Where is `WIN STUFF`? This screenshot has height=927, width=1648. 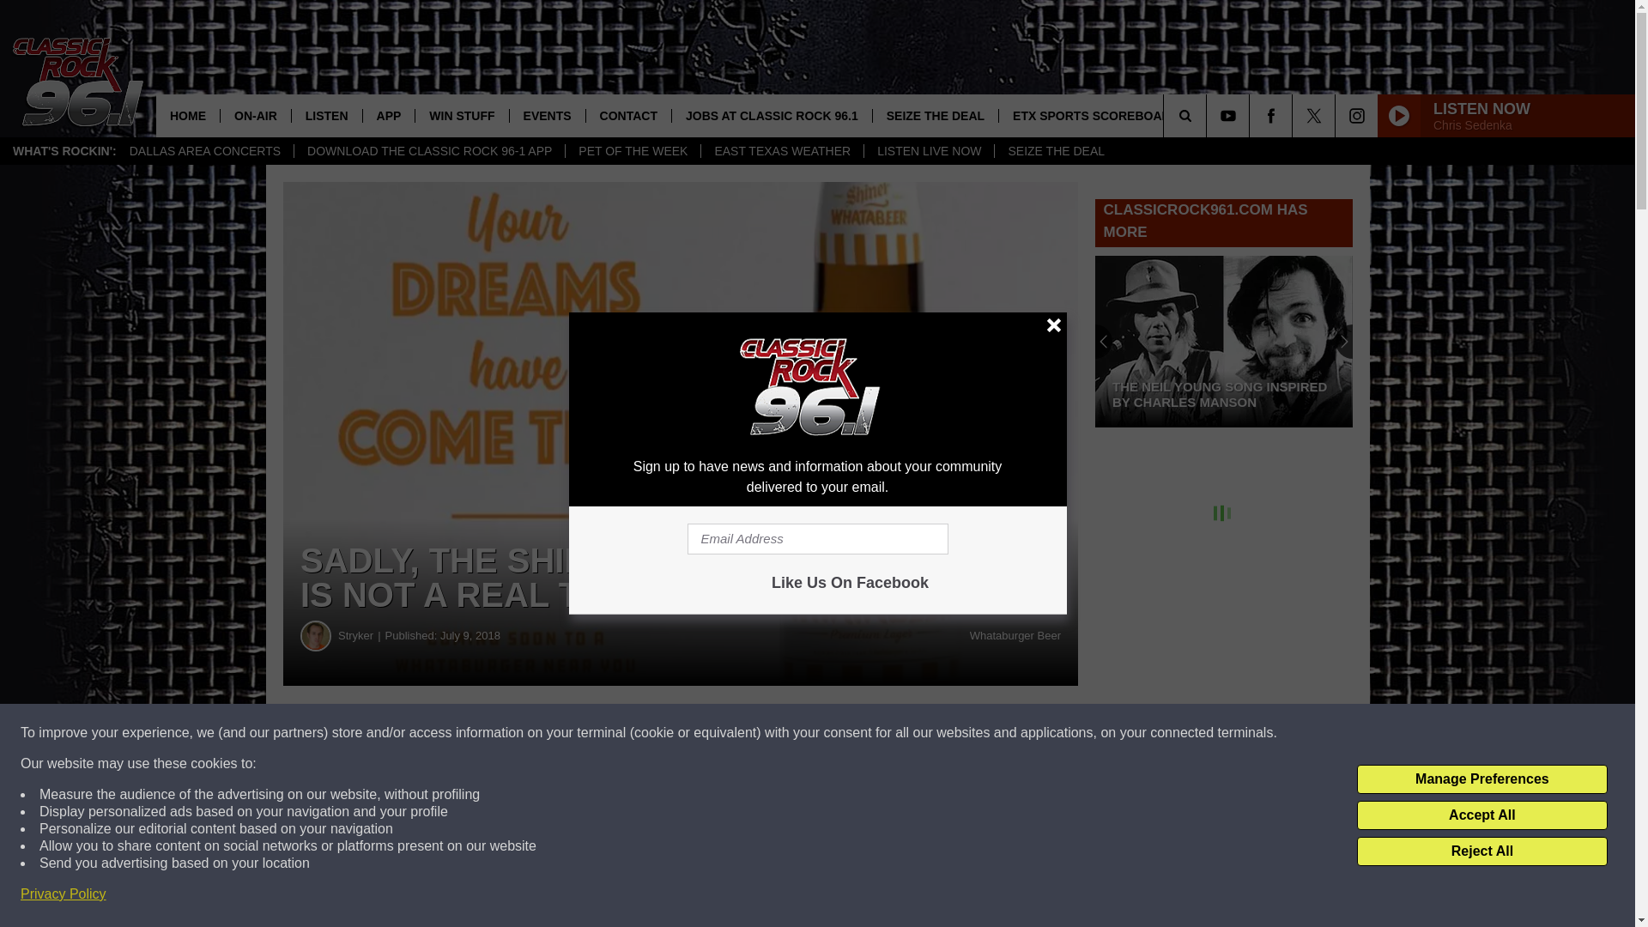 WIN STUFF is located at coordinates (461, 115).